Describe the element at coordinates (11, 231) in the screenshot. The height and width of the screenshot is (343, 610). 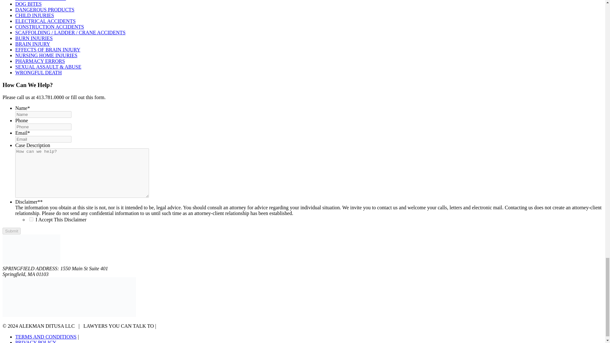
I see `Submit` at that location.